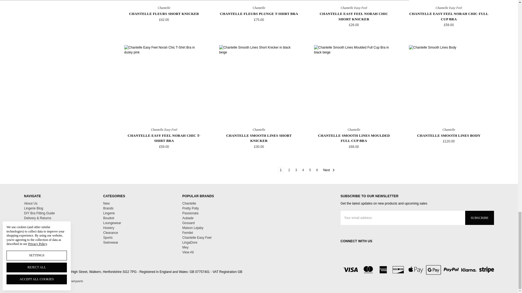 The width and height of the screenshot is (522, 293). Describe the element at coordinates (354, 1) in the screenshot. I see `Chantelle Easy Feel Norah Chic Short Knicker in black` at that location.